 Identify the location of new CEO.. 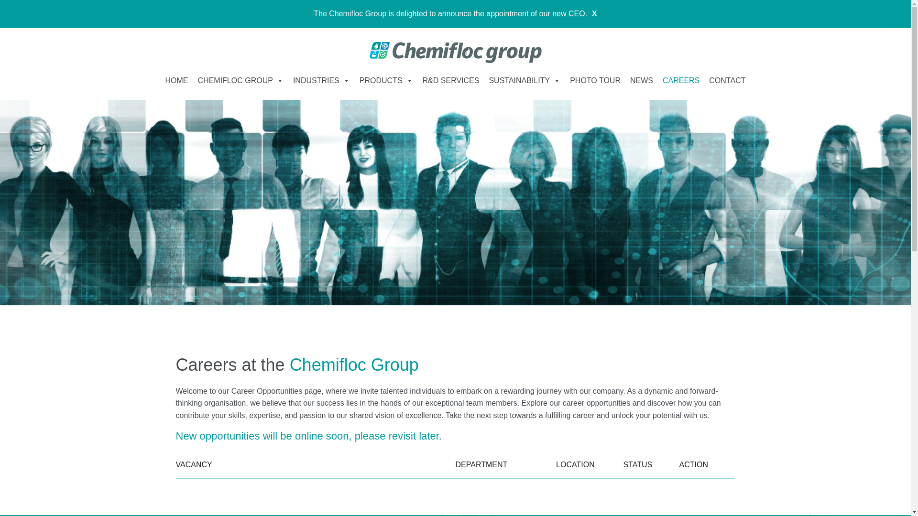
(568, 13).